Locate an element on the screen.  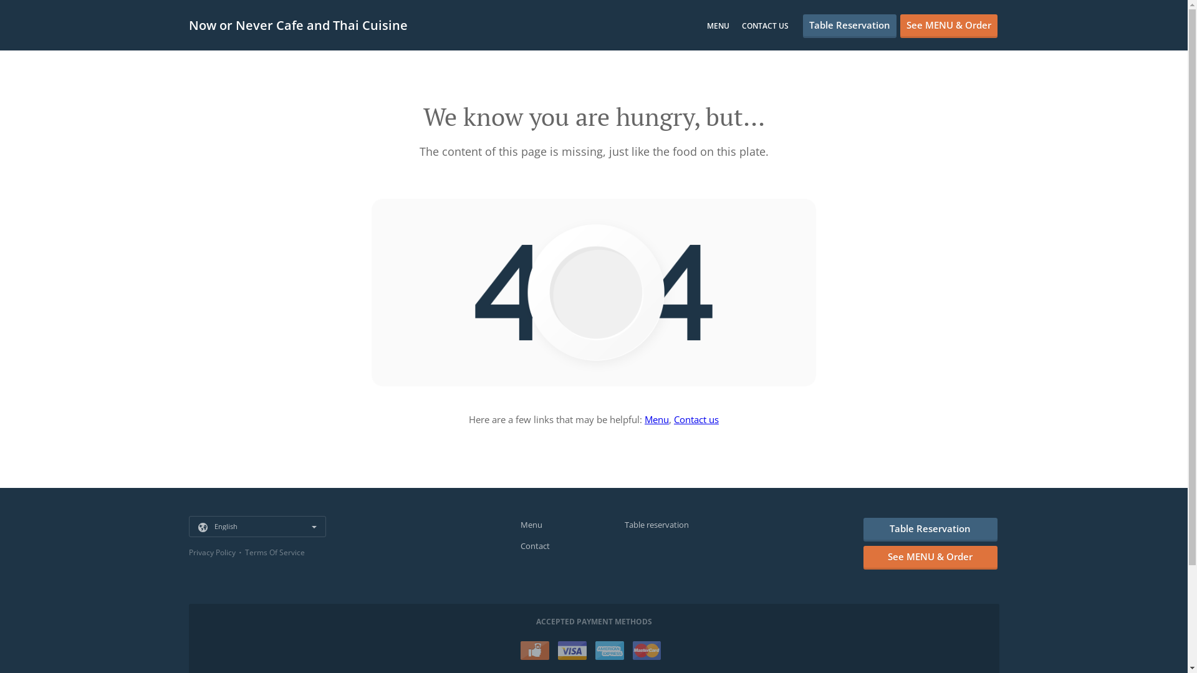
Now or Never Cafe and Thai Cuisine is located at coordinates (304, 25).